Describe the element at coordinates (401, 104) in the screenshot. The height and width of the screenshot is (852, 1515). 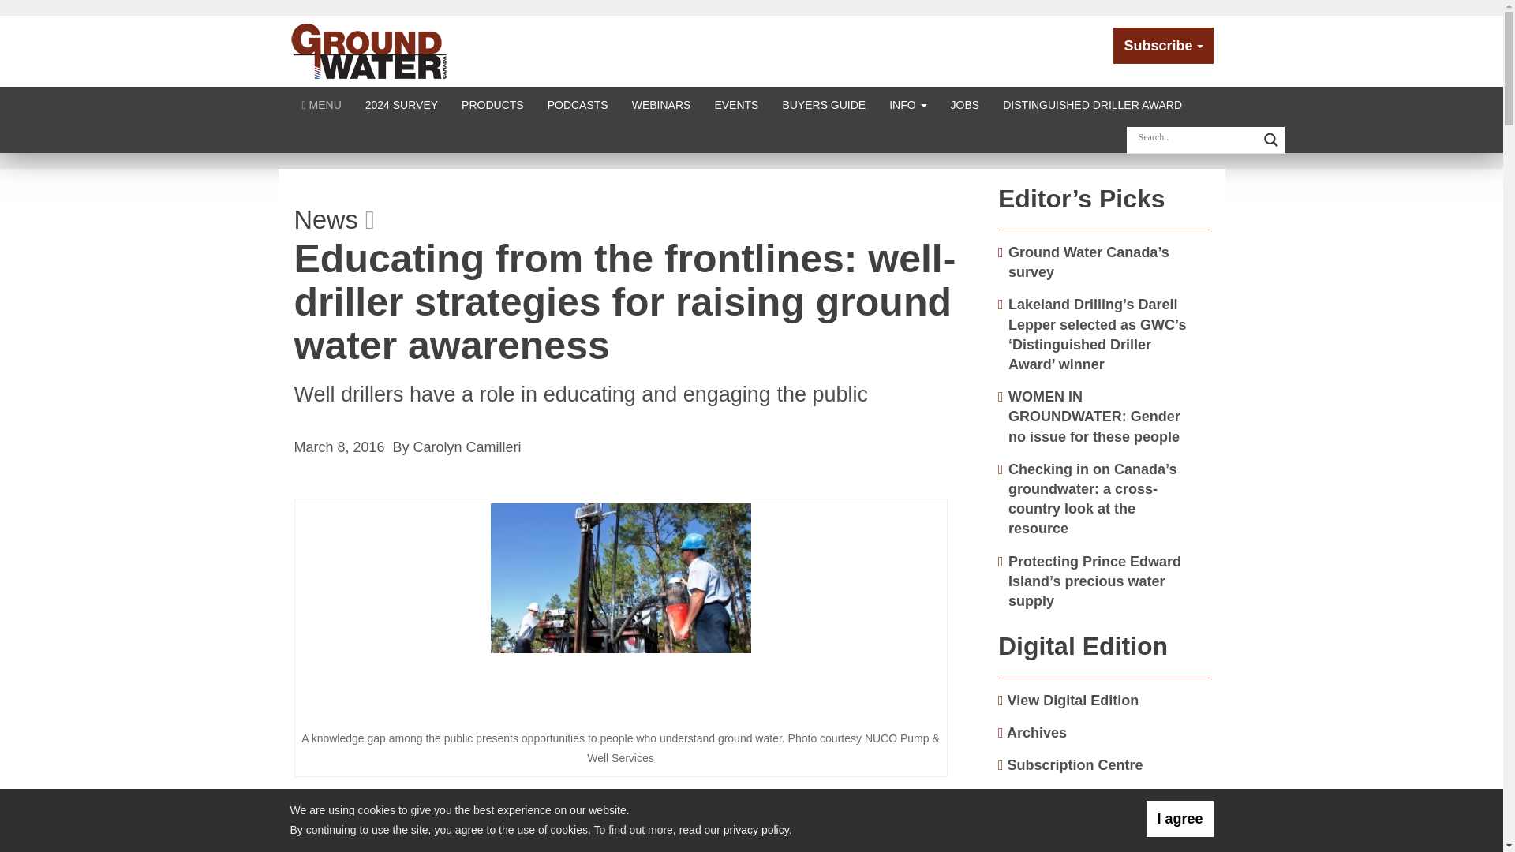
I see `2024 SURVEY` at that location.